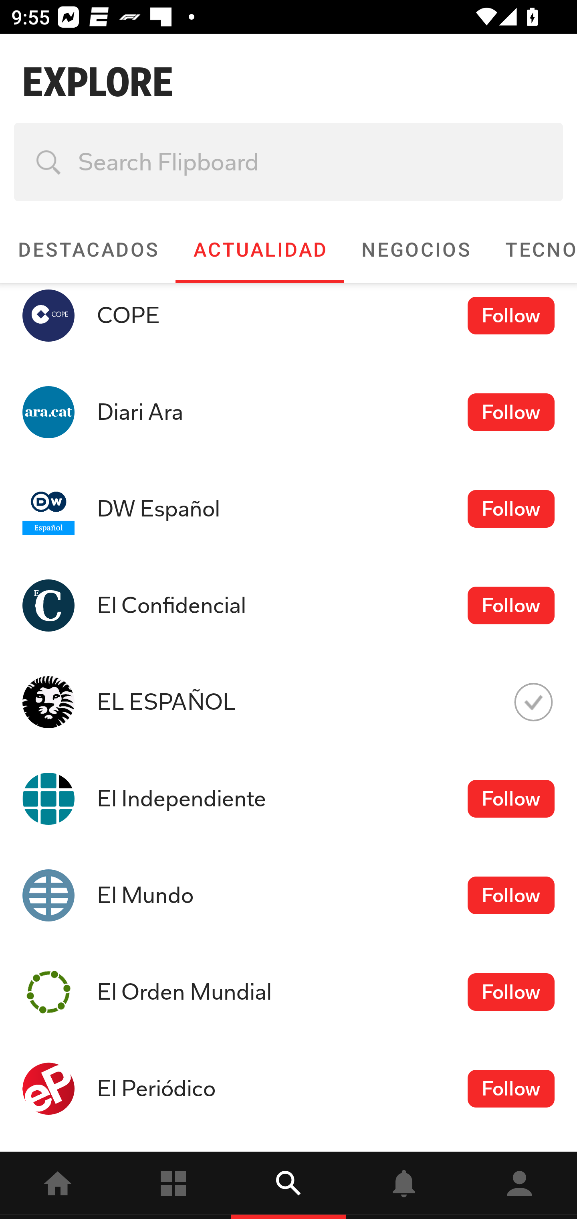 The height and width of the screenshot is (1219, 577). Describe the element at coordinates (288, 412) in the screenshot. I see `Diari Ara Follow` at that location.